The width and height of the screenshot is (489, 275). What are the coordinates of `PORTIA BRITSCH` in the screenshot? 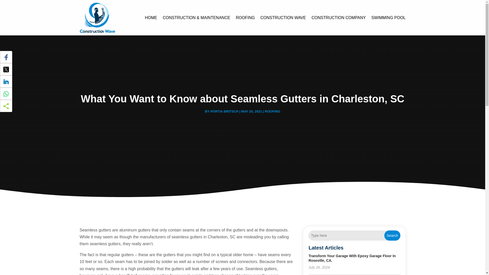 It's located at (224, 111).